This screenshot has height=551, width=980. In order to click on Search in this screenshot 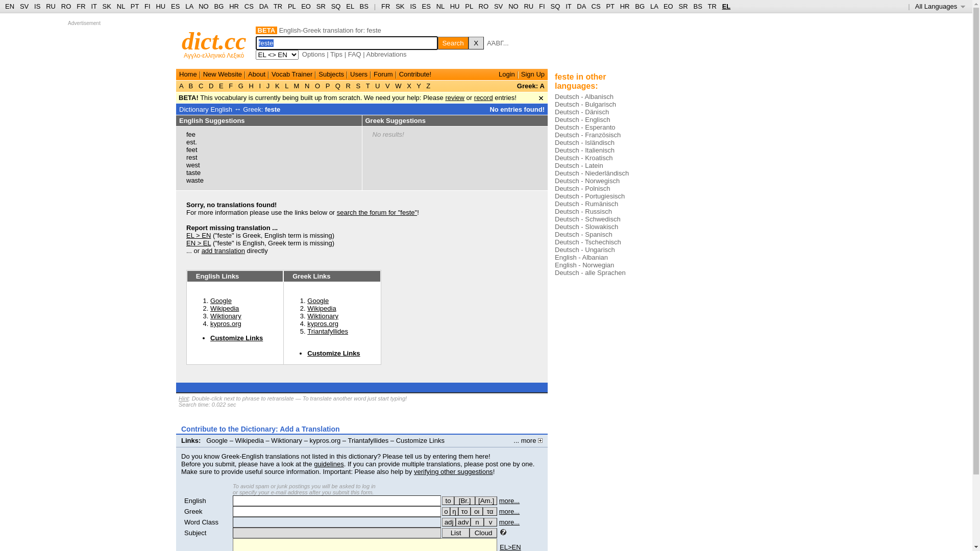, I will do `click(453, 43)`.